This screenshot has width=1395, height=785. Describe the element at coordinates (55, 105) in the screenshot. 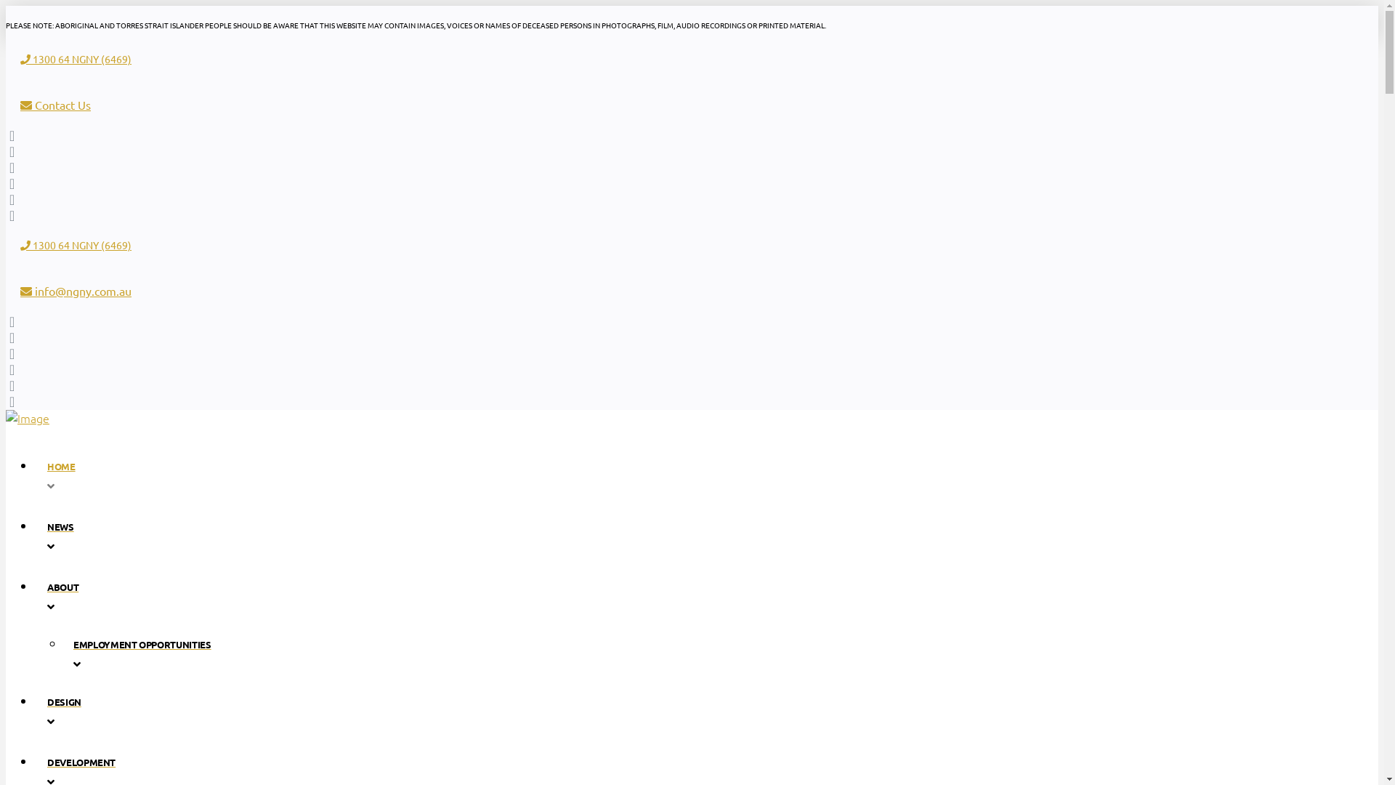

I see `Contact Us` at that location.